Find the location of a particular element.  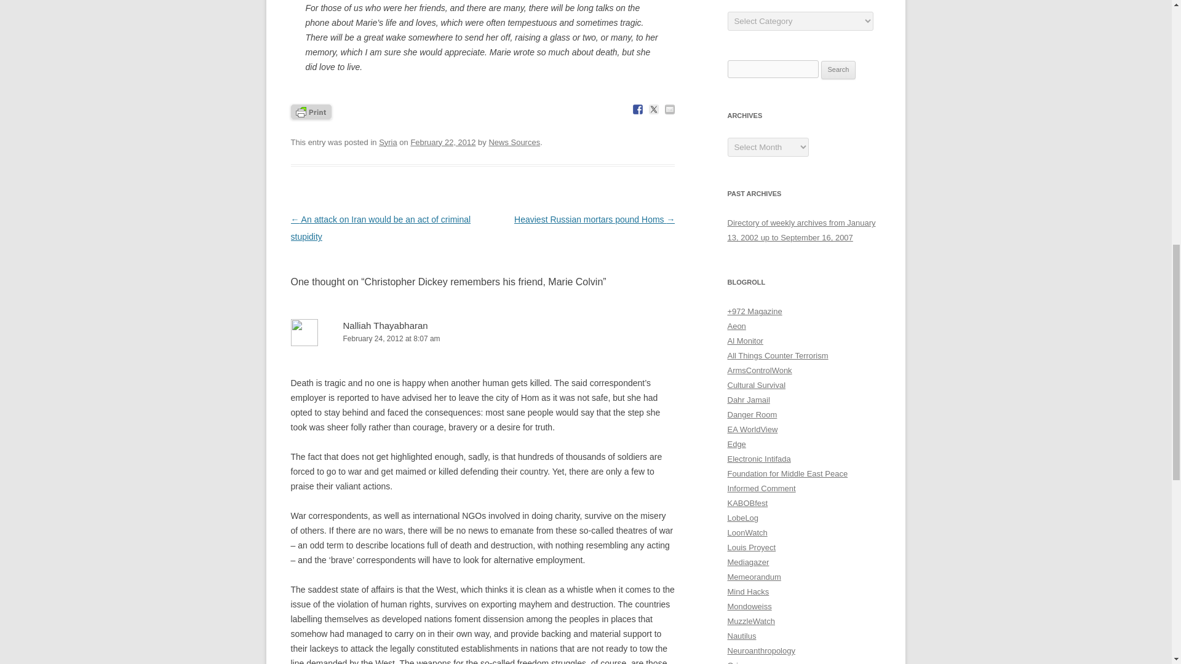

News Sources is located at coordinates (514, 141).